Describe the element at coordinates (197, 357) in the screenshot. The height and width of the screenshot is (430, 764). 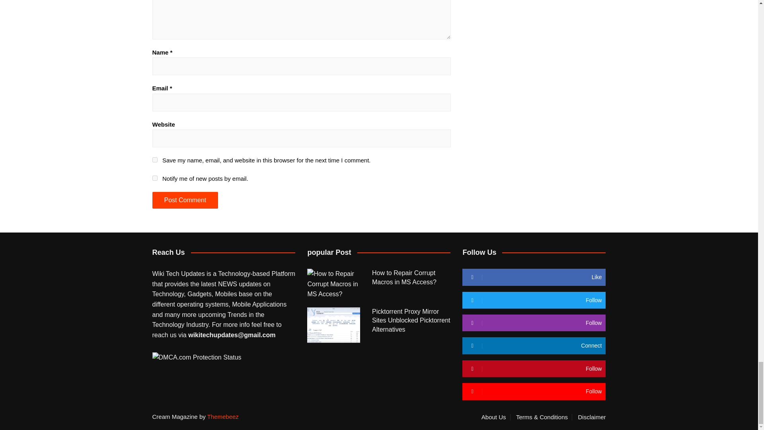
I see `DMCA.com Protection Status` at that location.